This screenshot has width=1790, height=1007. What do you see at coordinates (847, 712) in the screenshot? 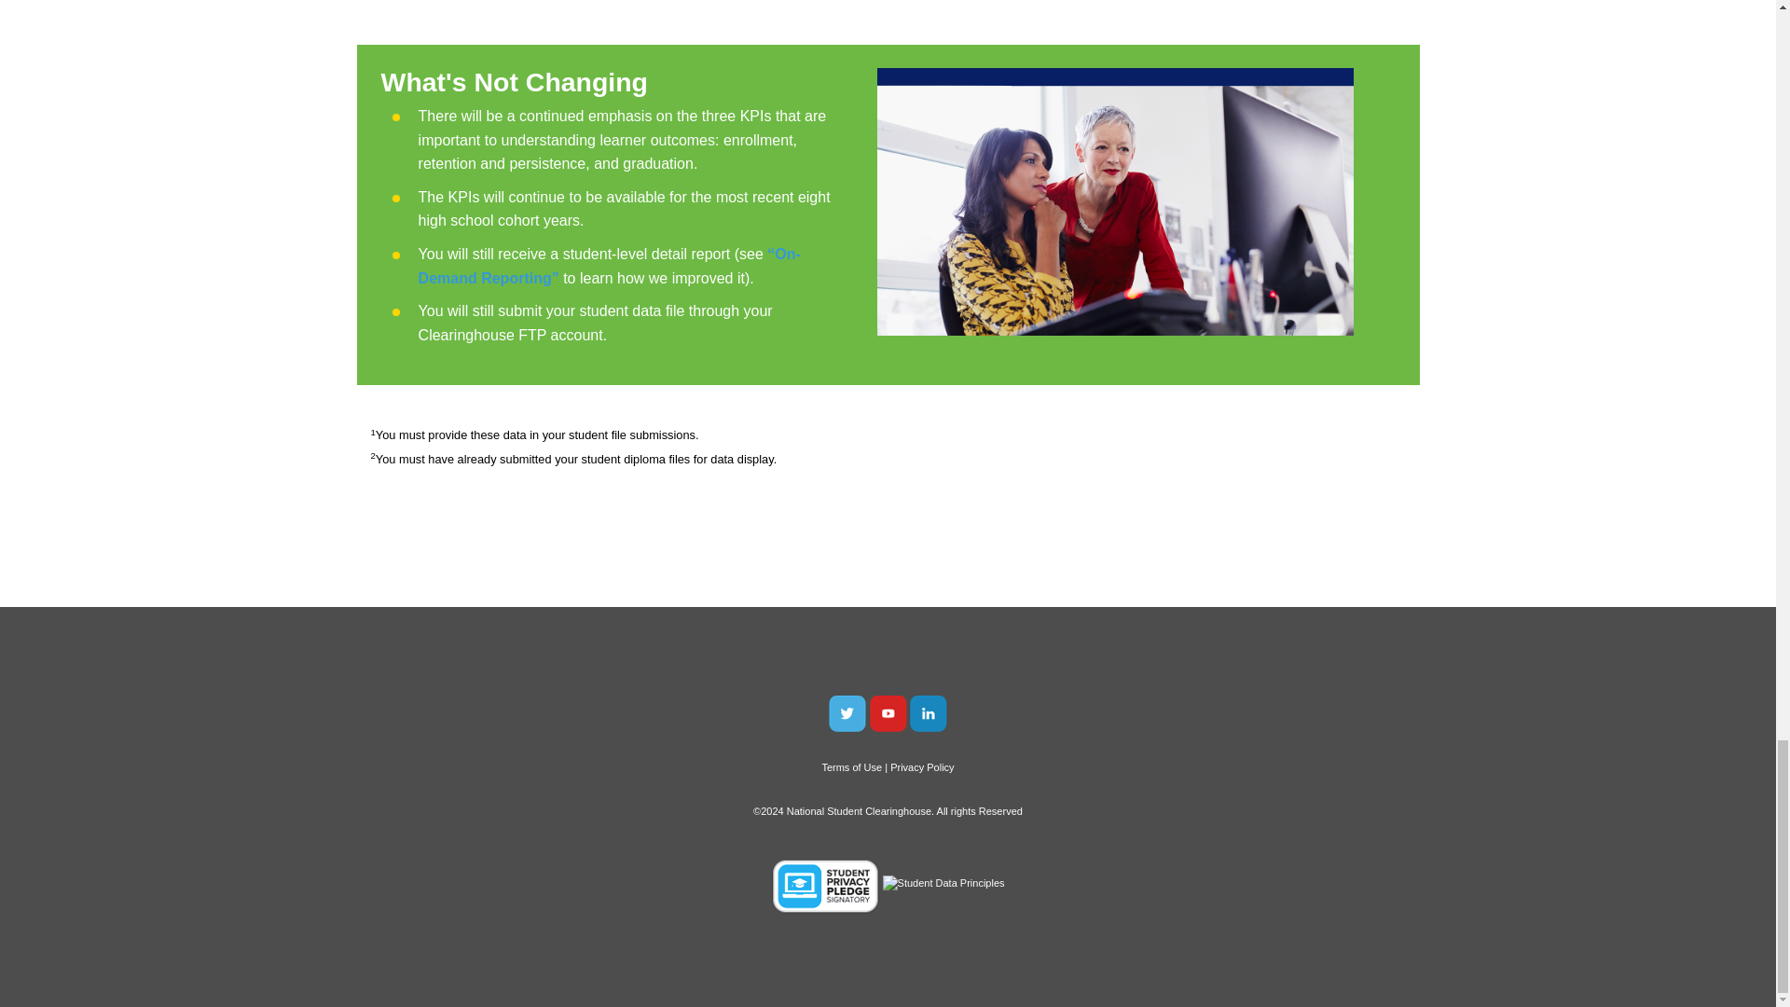
I see `Twitter` at bounding box center [847, 712].